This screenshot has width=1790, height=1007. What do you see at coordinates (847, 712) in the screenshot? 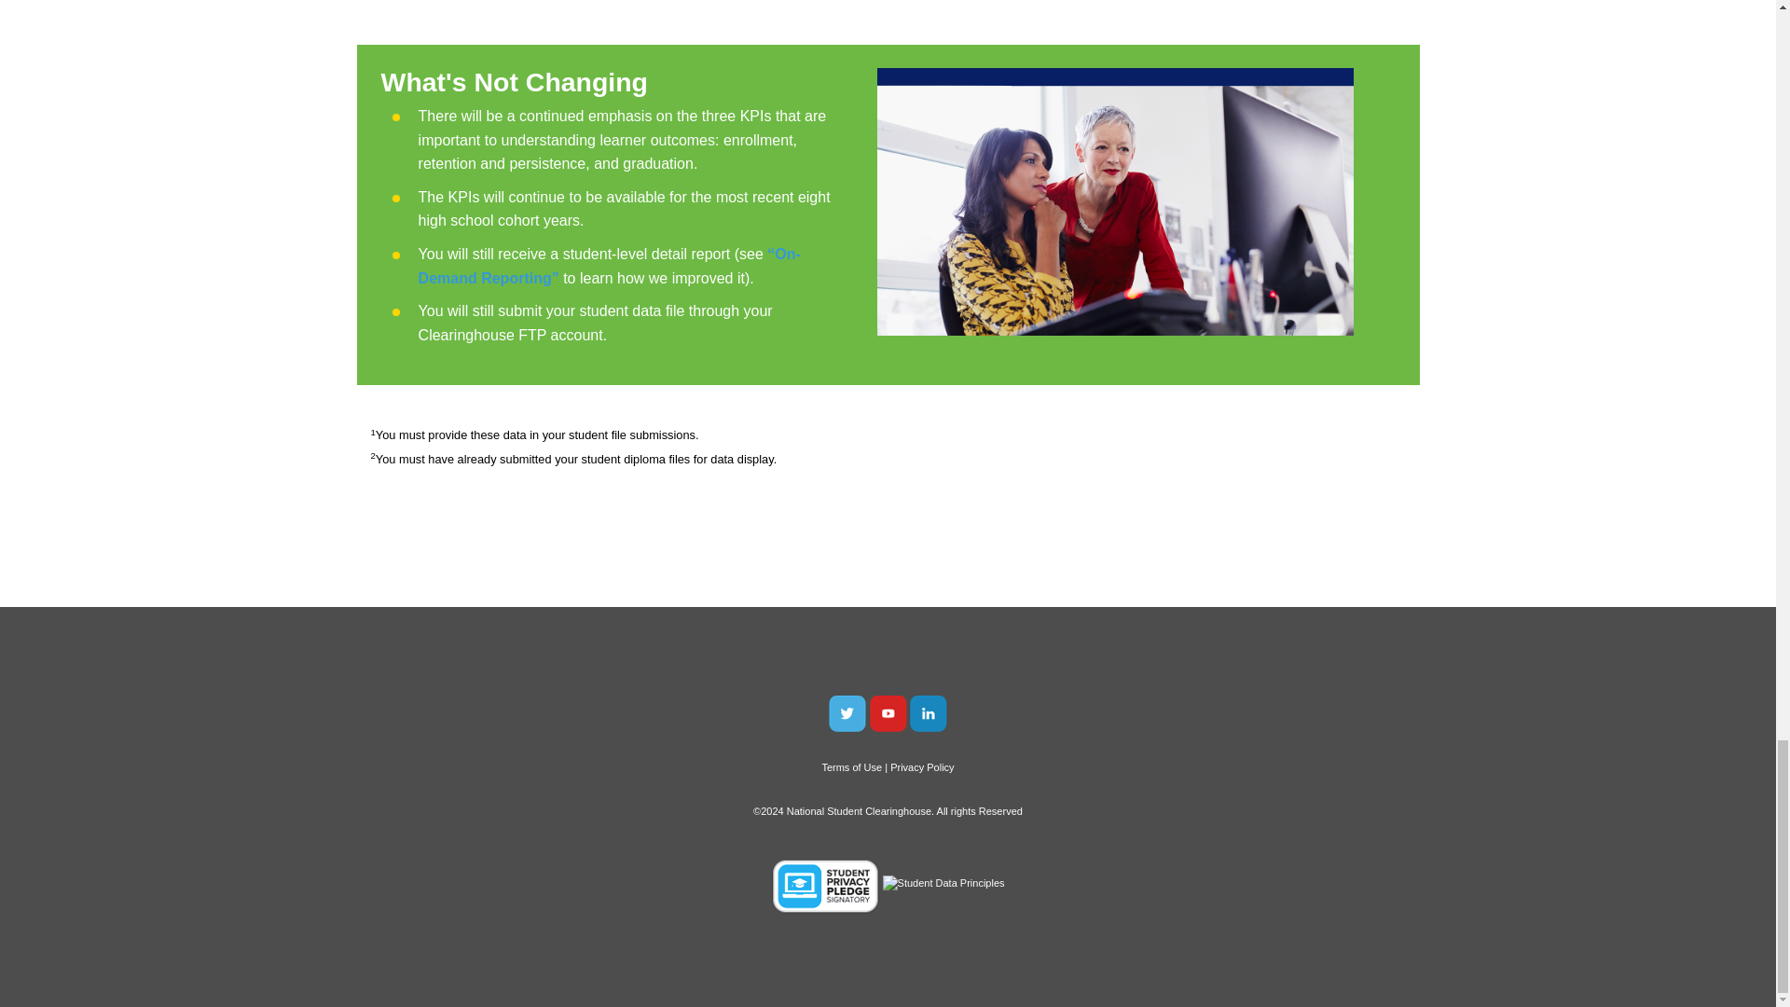
I see `Twitter` at bounding box center [847, 712].